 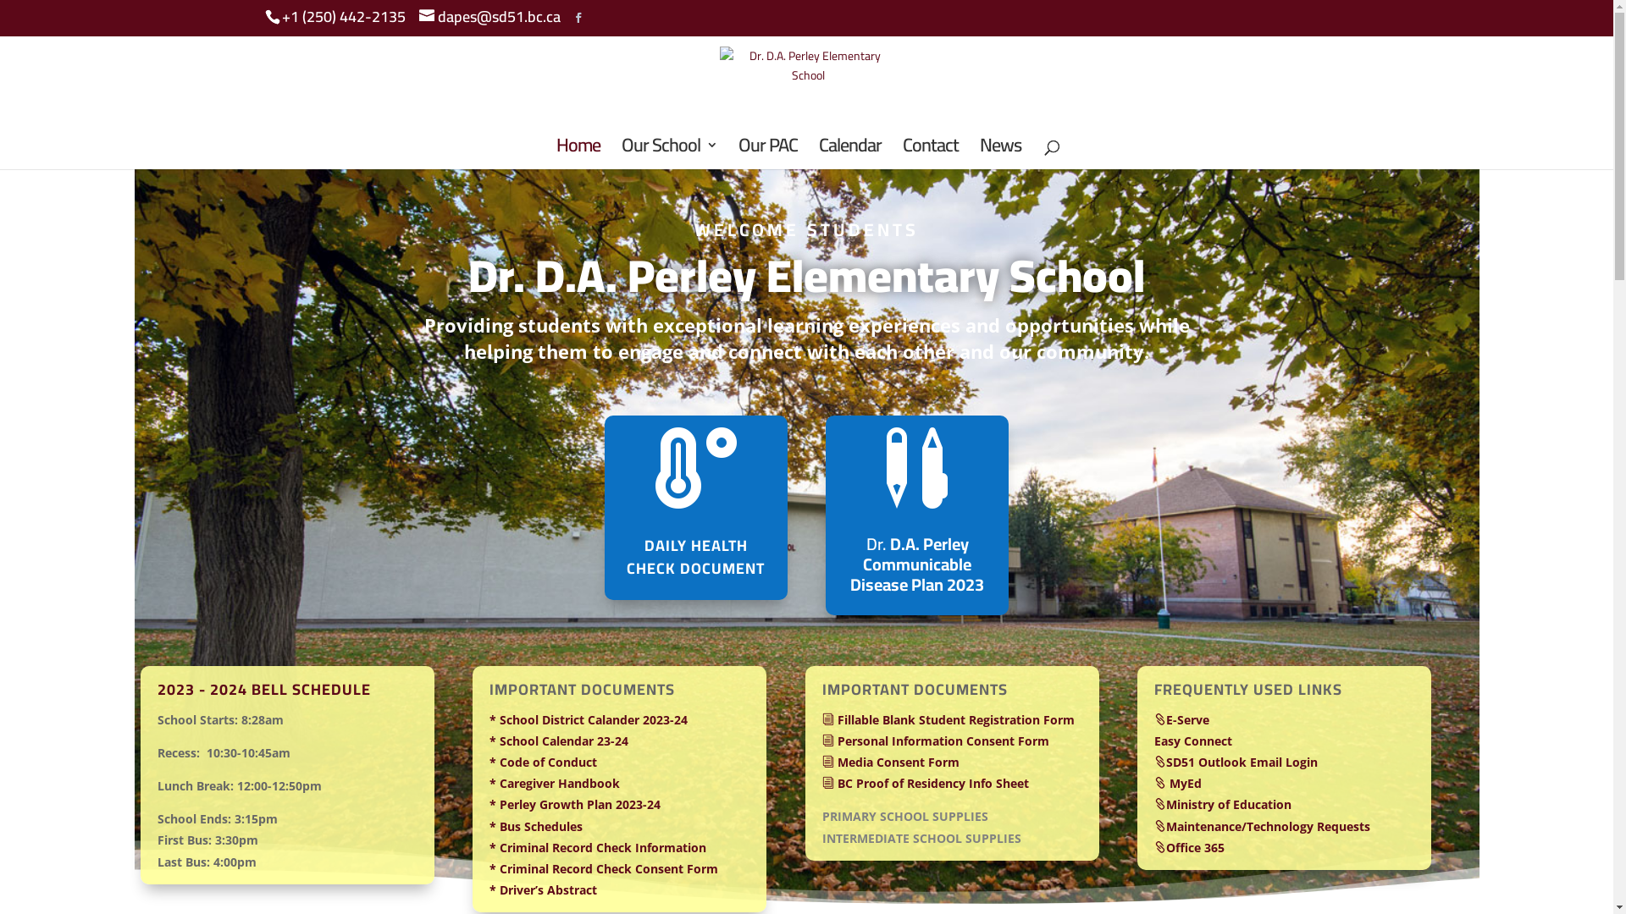 I want to click on Easy Connect, so click(x=1193, y=741).